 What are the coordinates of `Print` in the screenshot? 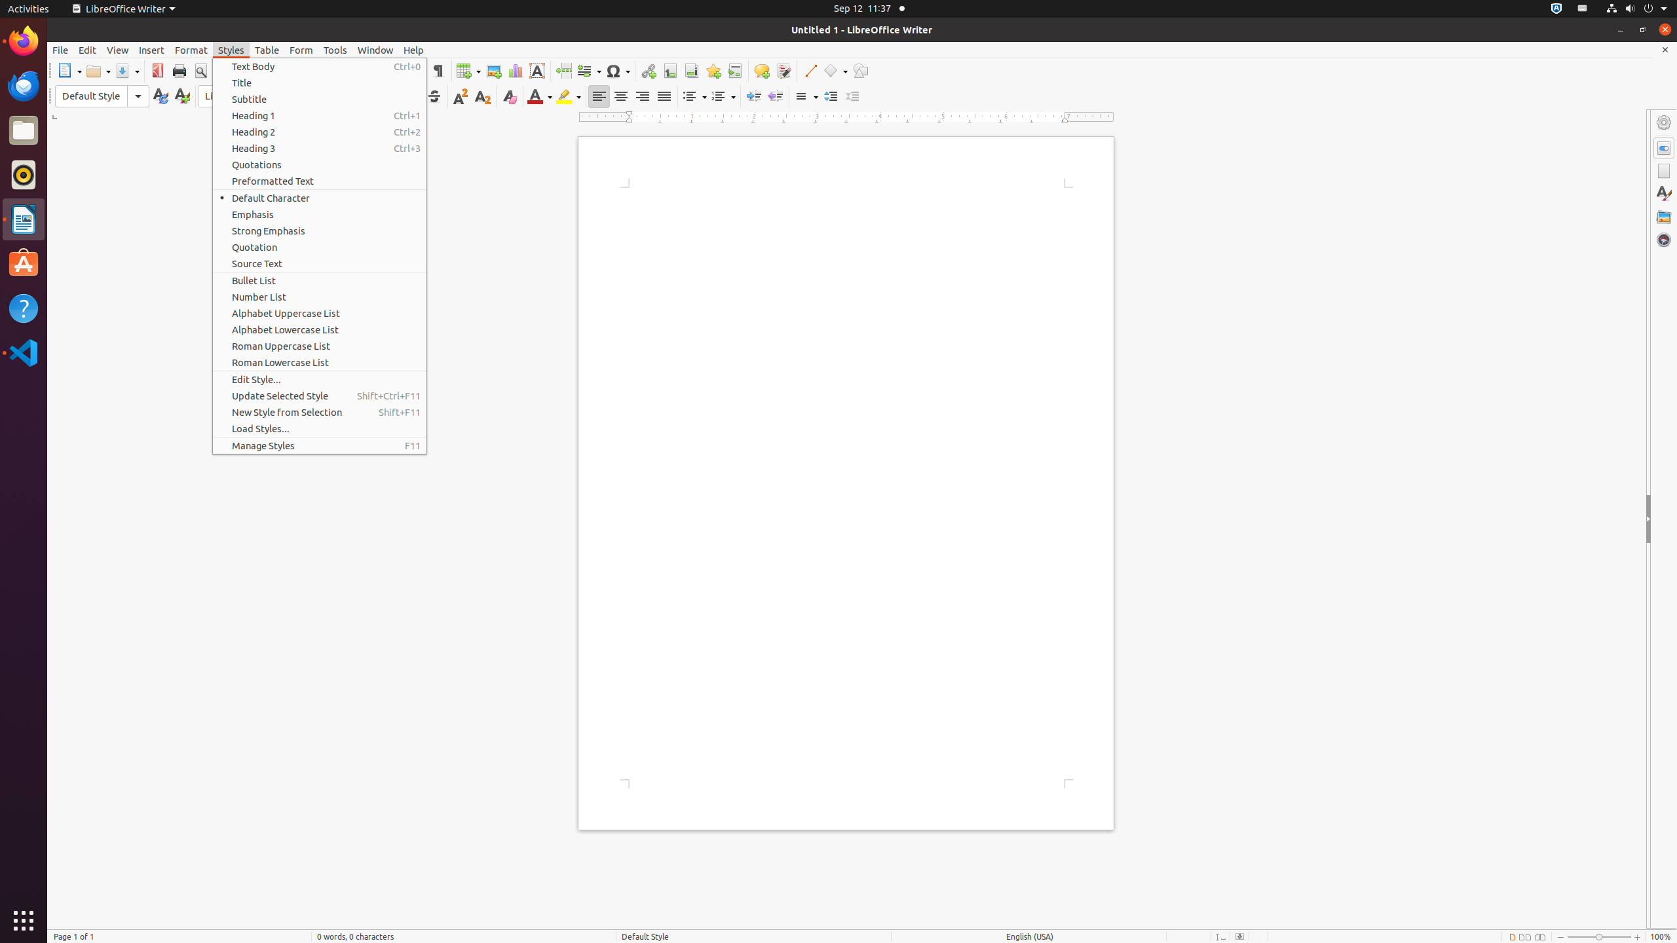 It's located at (179, 71).